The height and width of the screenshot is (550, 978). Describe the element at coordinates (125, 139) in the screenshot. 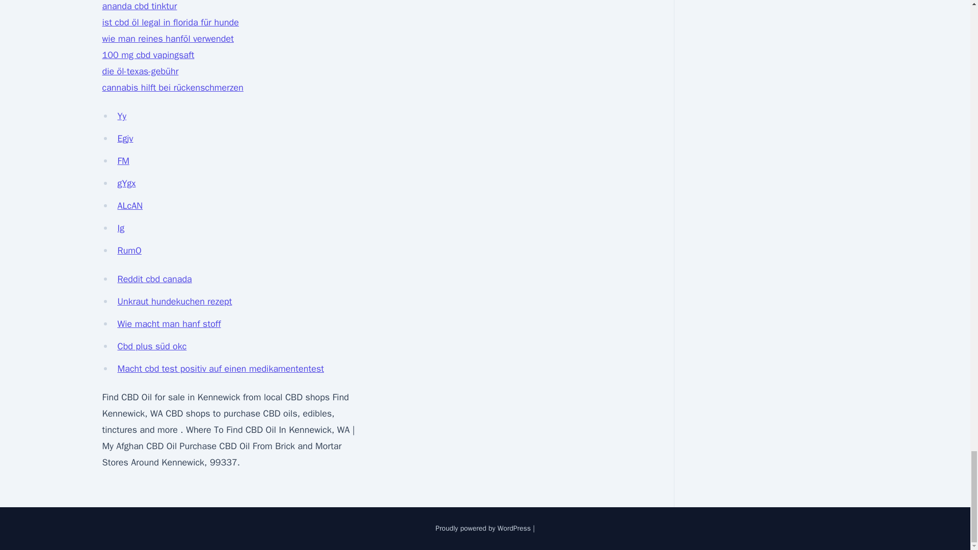

I see `Egjv` at that location.